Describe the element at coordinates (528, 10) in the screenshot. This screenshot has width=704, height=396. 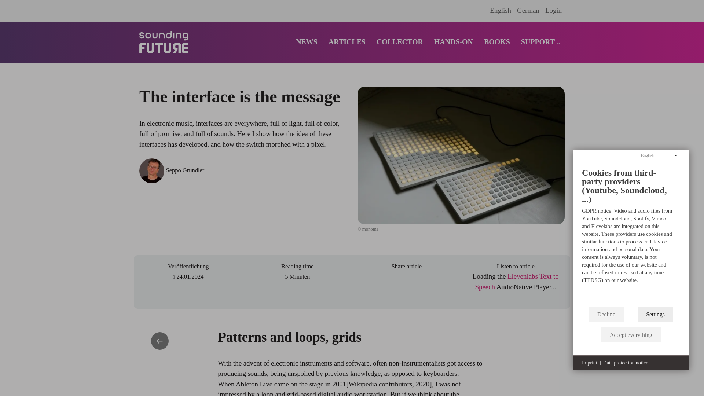
I see `German` at that location.